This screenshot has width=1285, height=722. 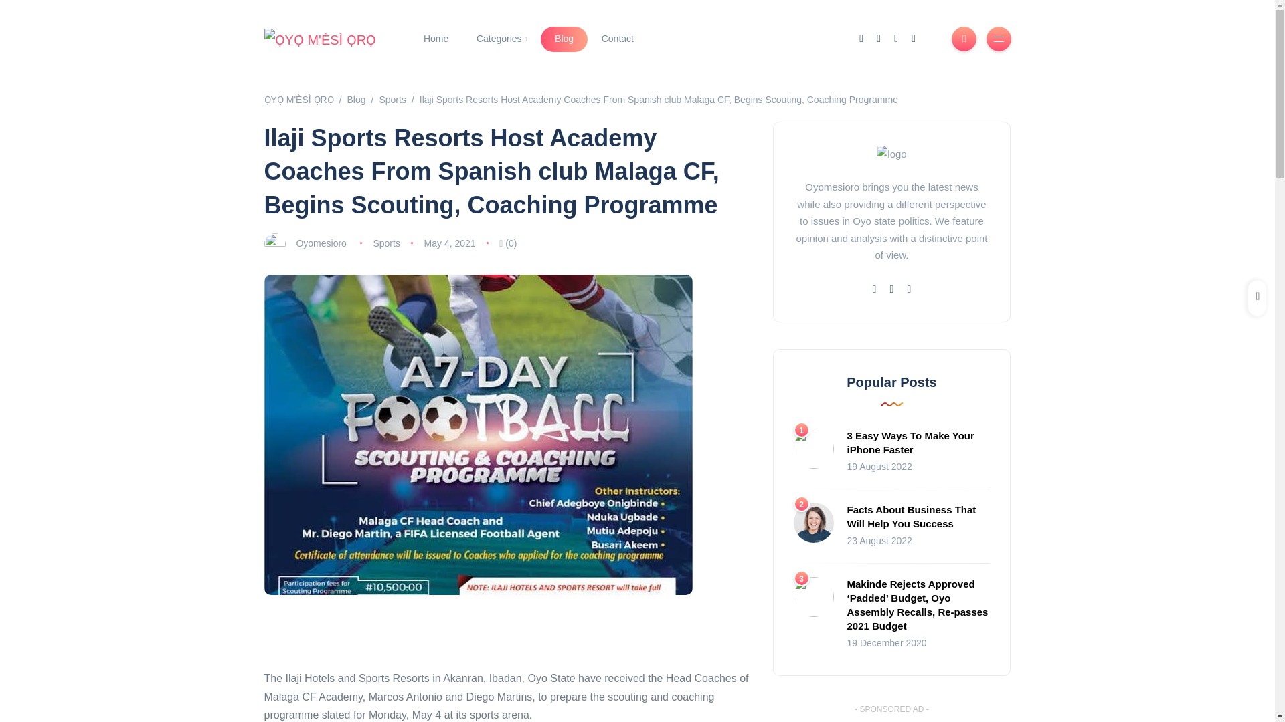 I want to click on Blog, so click(x=564, y=39).